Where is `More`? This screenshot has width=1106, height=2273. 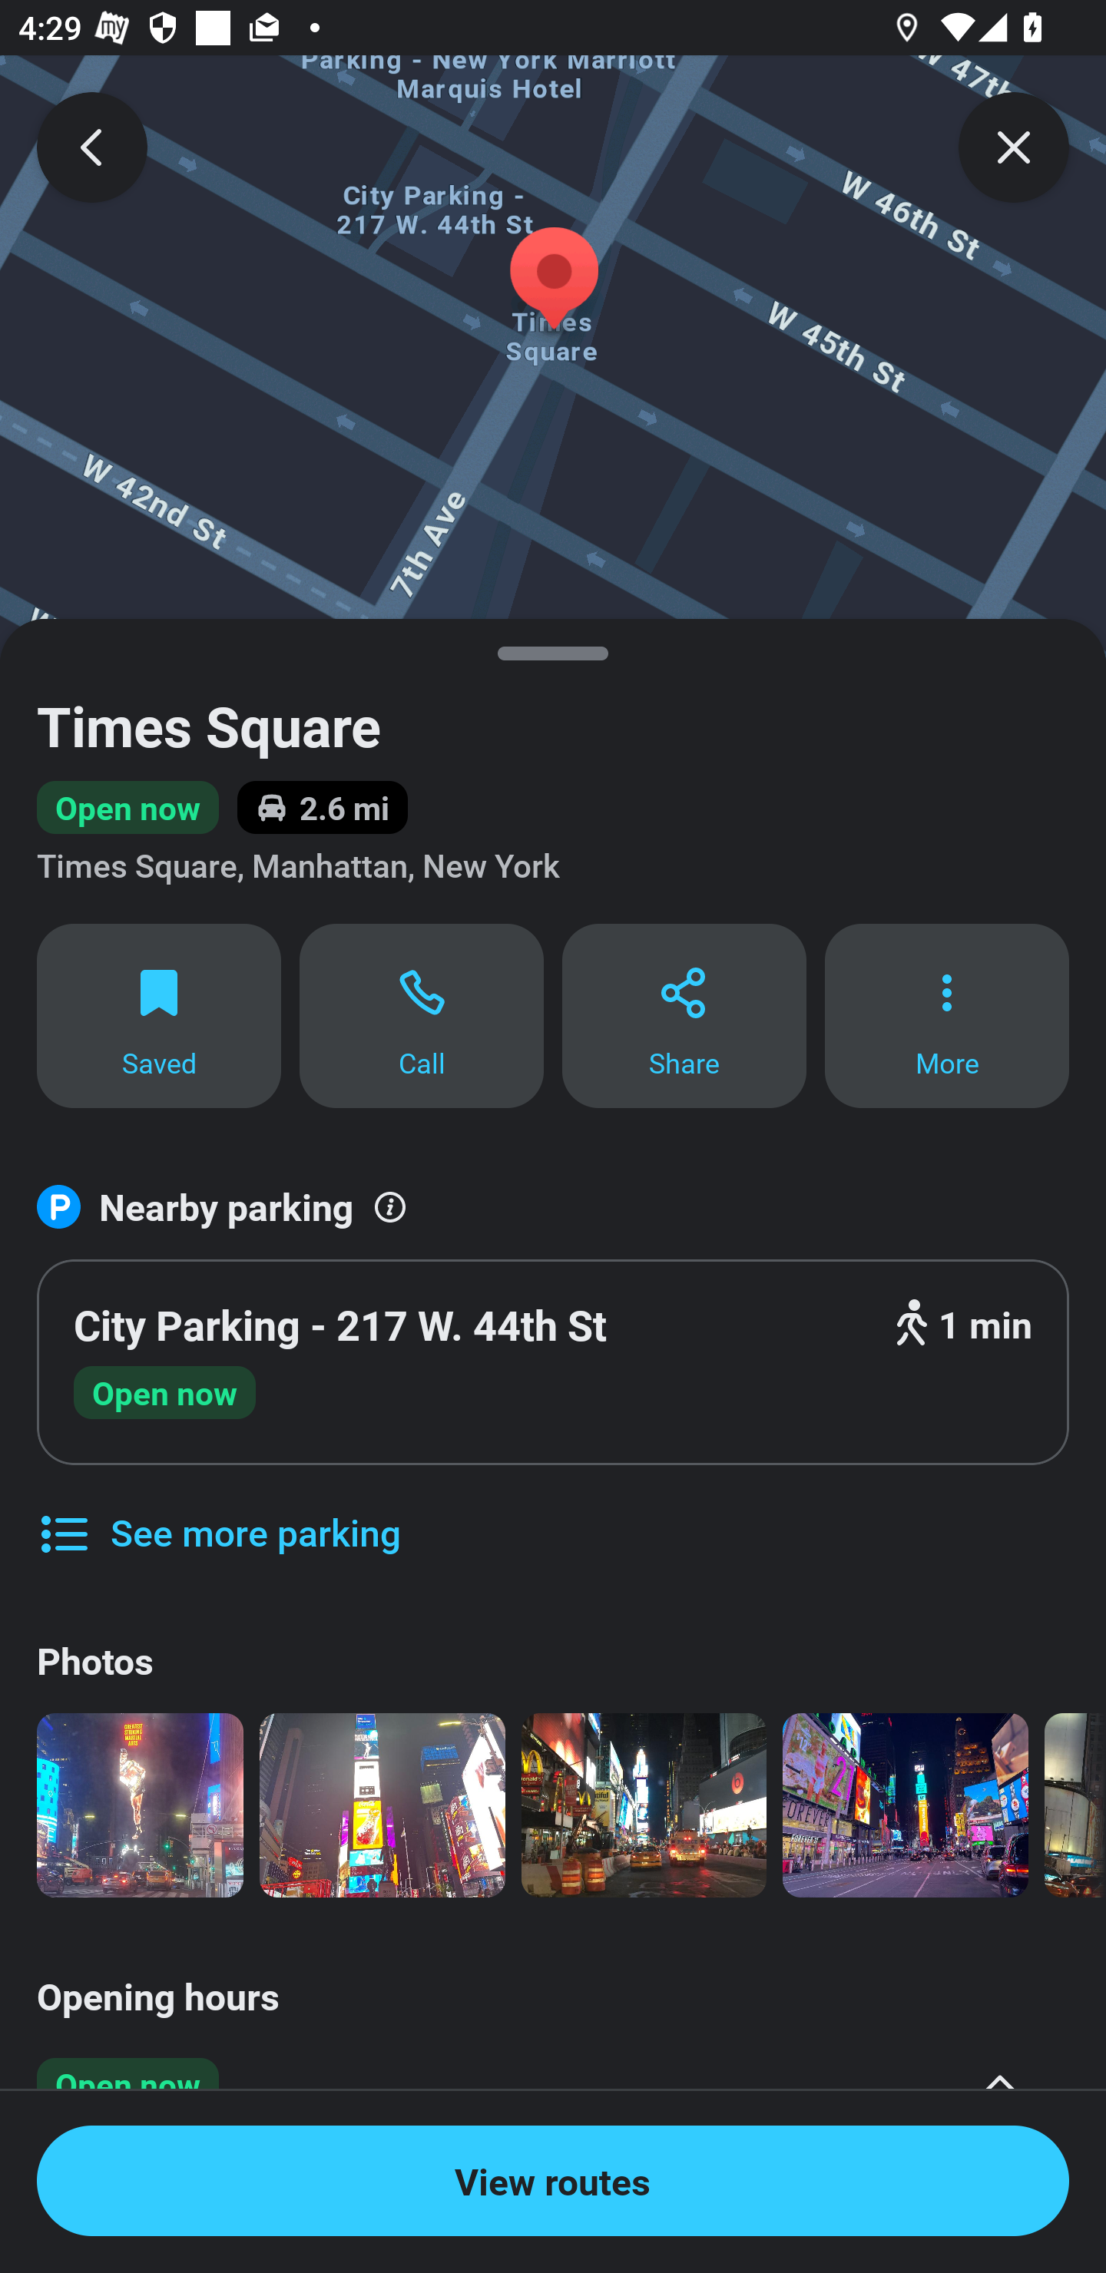 More is located at coordinates (947, 1015).